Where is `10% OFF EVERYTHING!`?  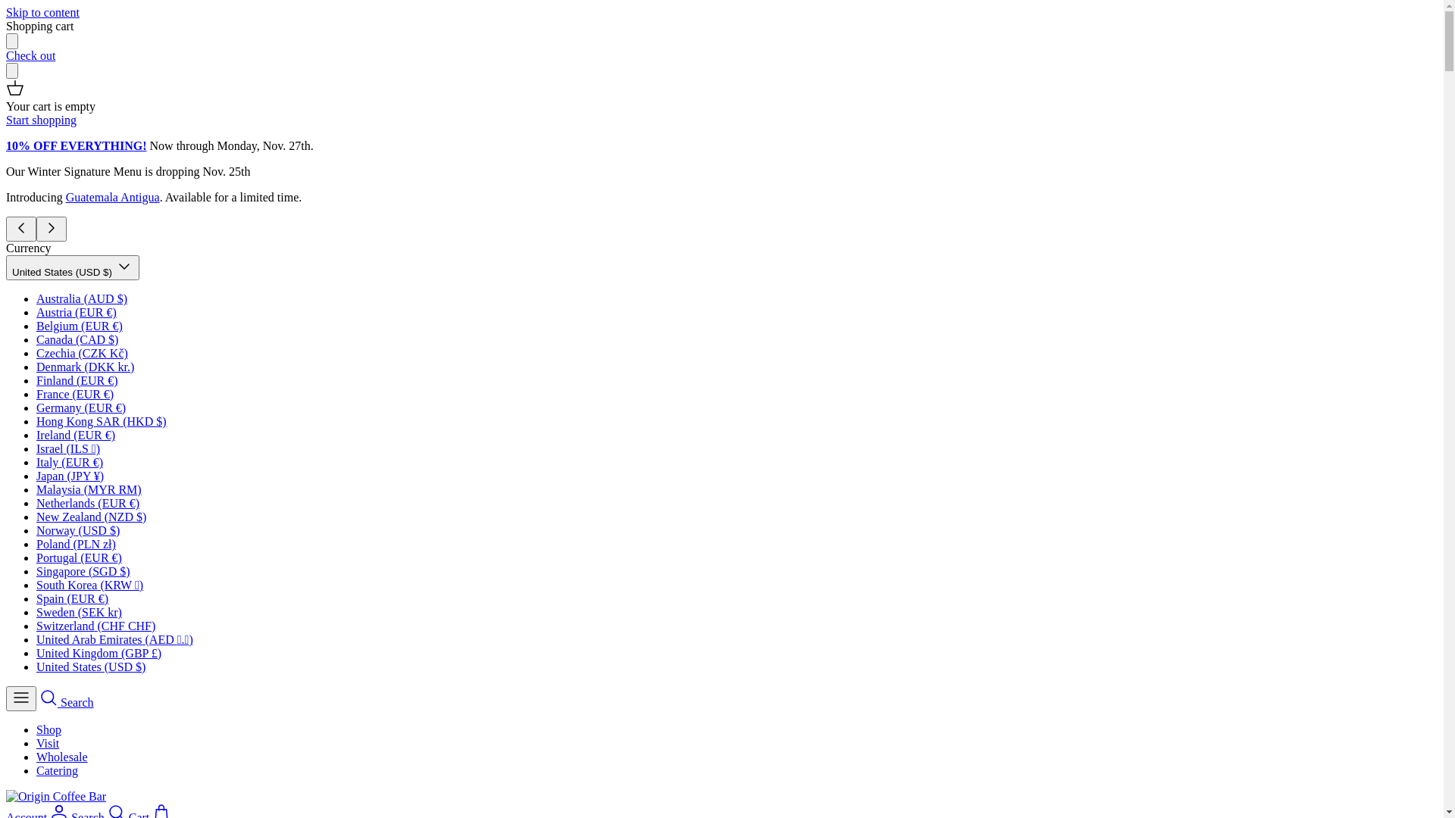
10% OFF EVERYTHING! is located at coordinates (77, 145).